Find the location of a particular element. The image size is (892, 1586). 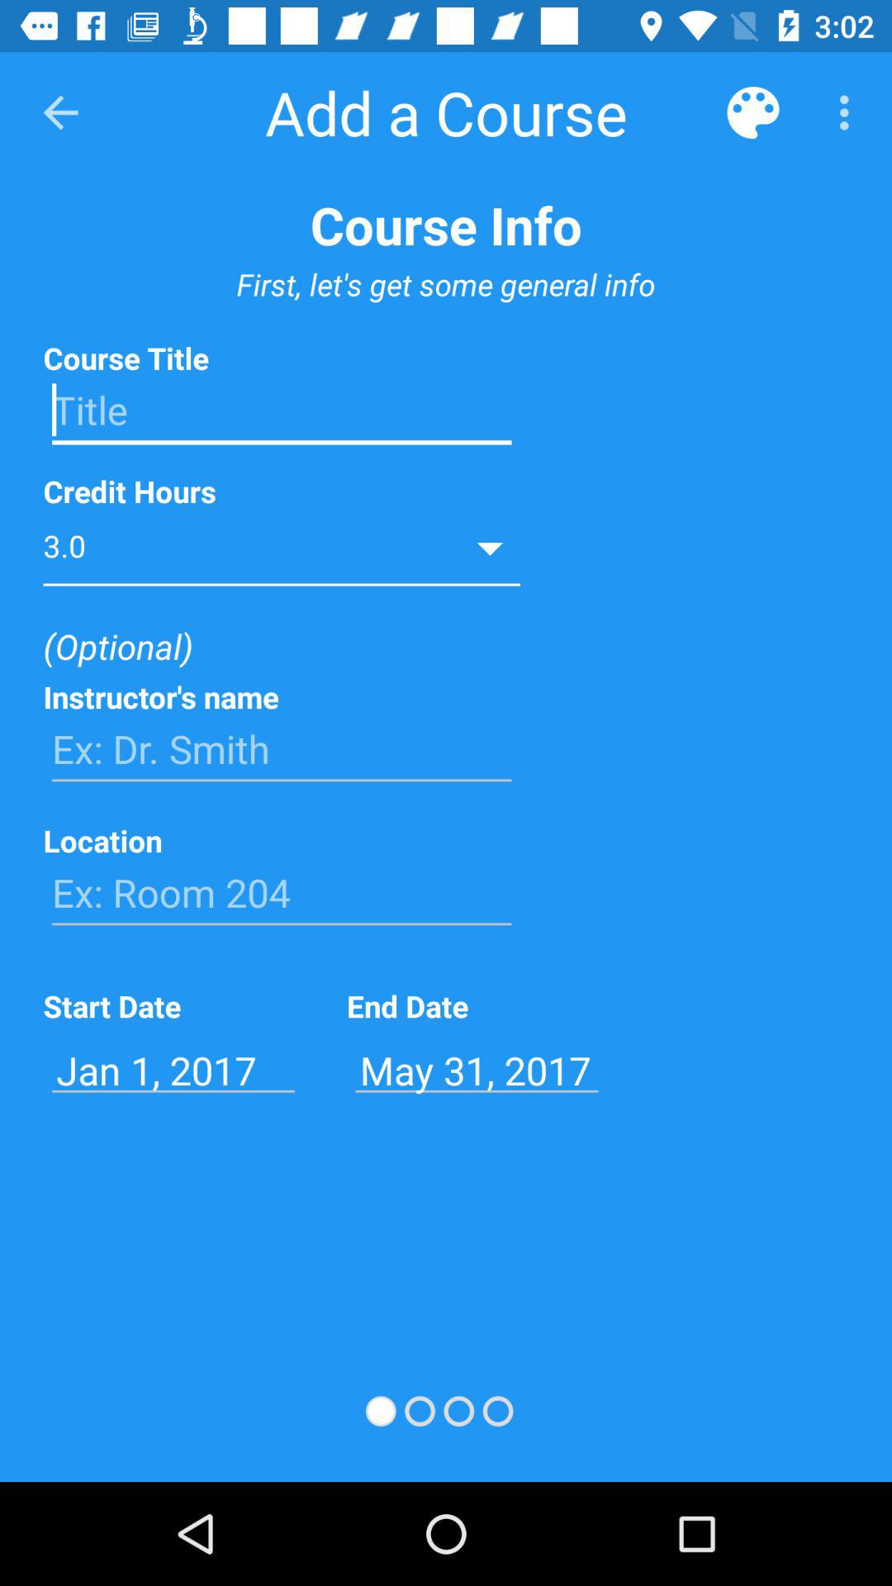

enter title is located at coordinates (282, 411).